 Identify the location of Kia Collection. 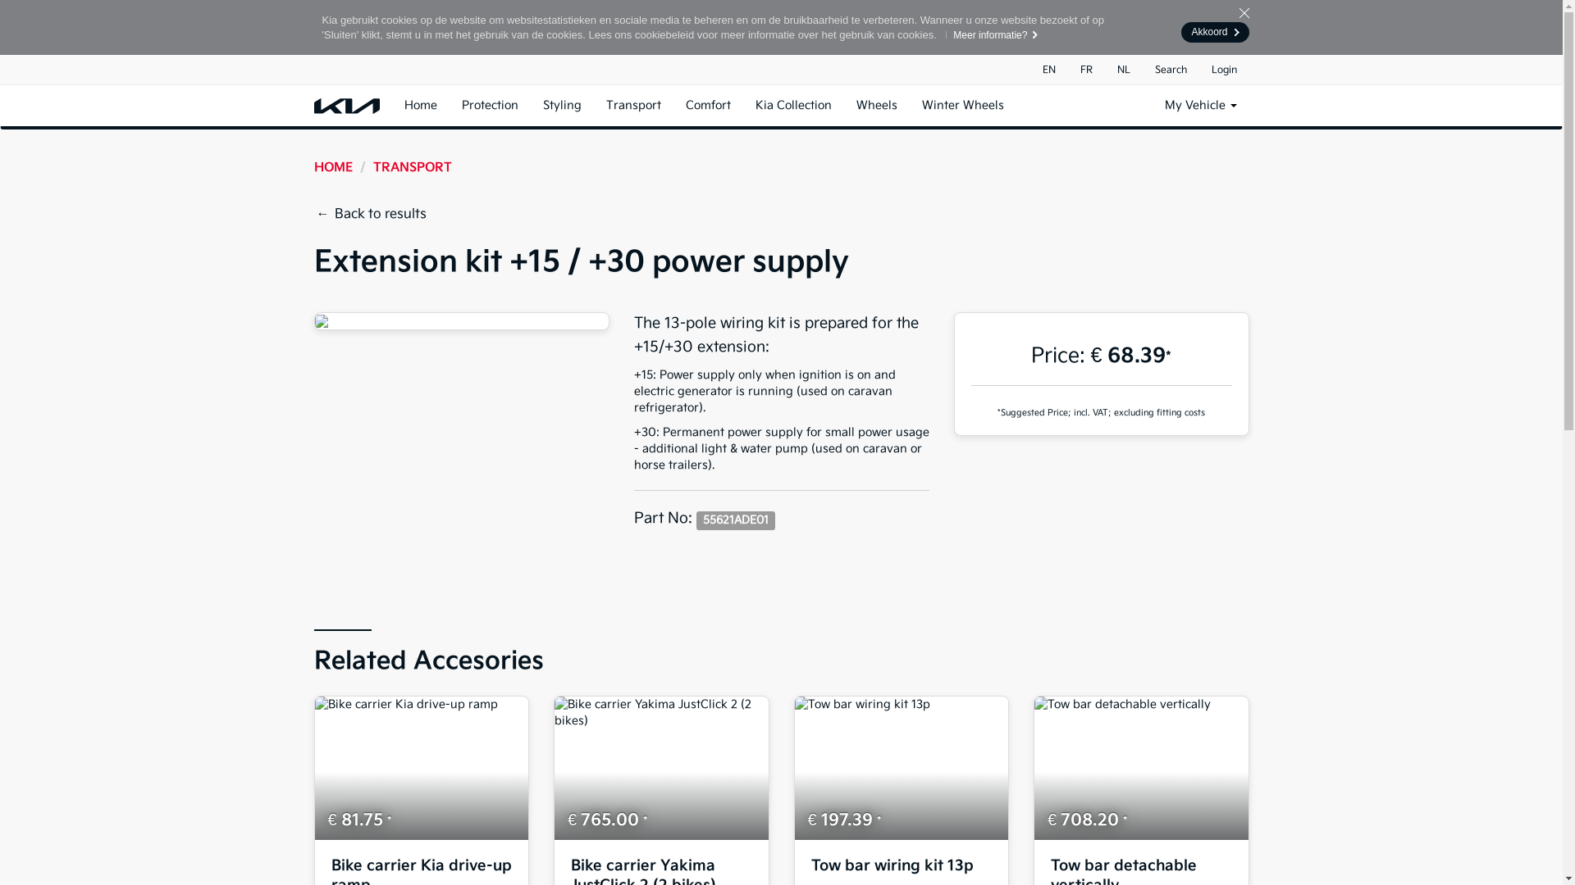
(794, 106).